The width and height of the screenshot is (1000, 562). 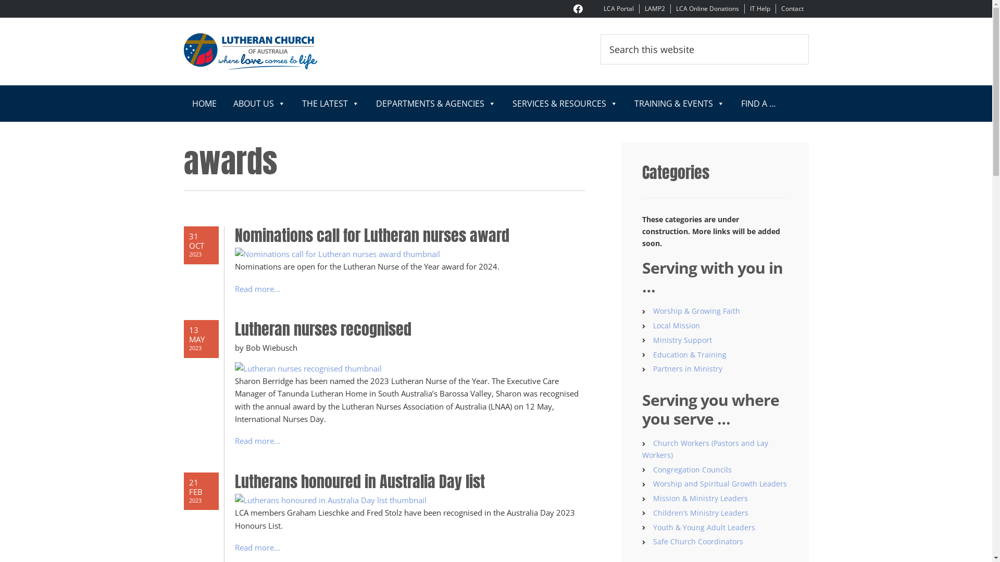 What do you see at coordinates (436, 104) in the screenshot?
I see `DEPARTMENTS & AGENCIES` at bounding box center [436, 104].